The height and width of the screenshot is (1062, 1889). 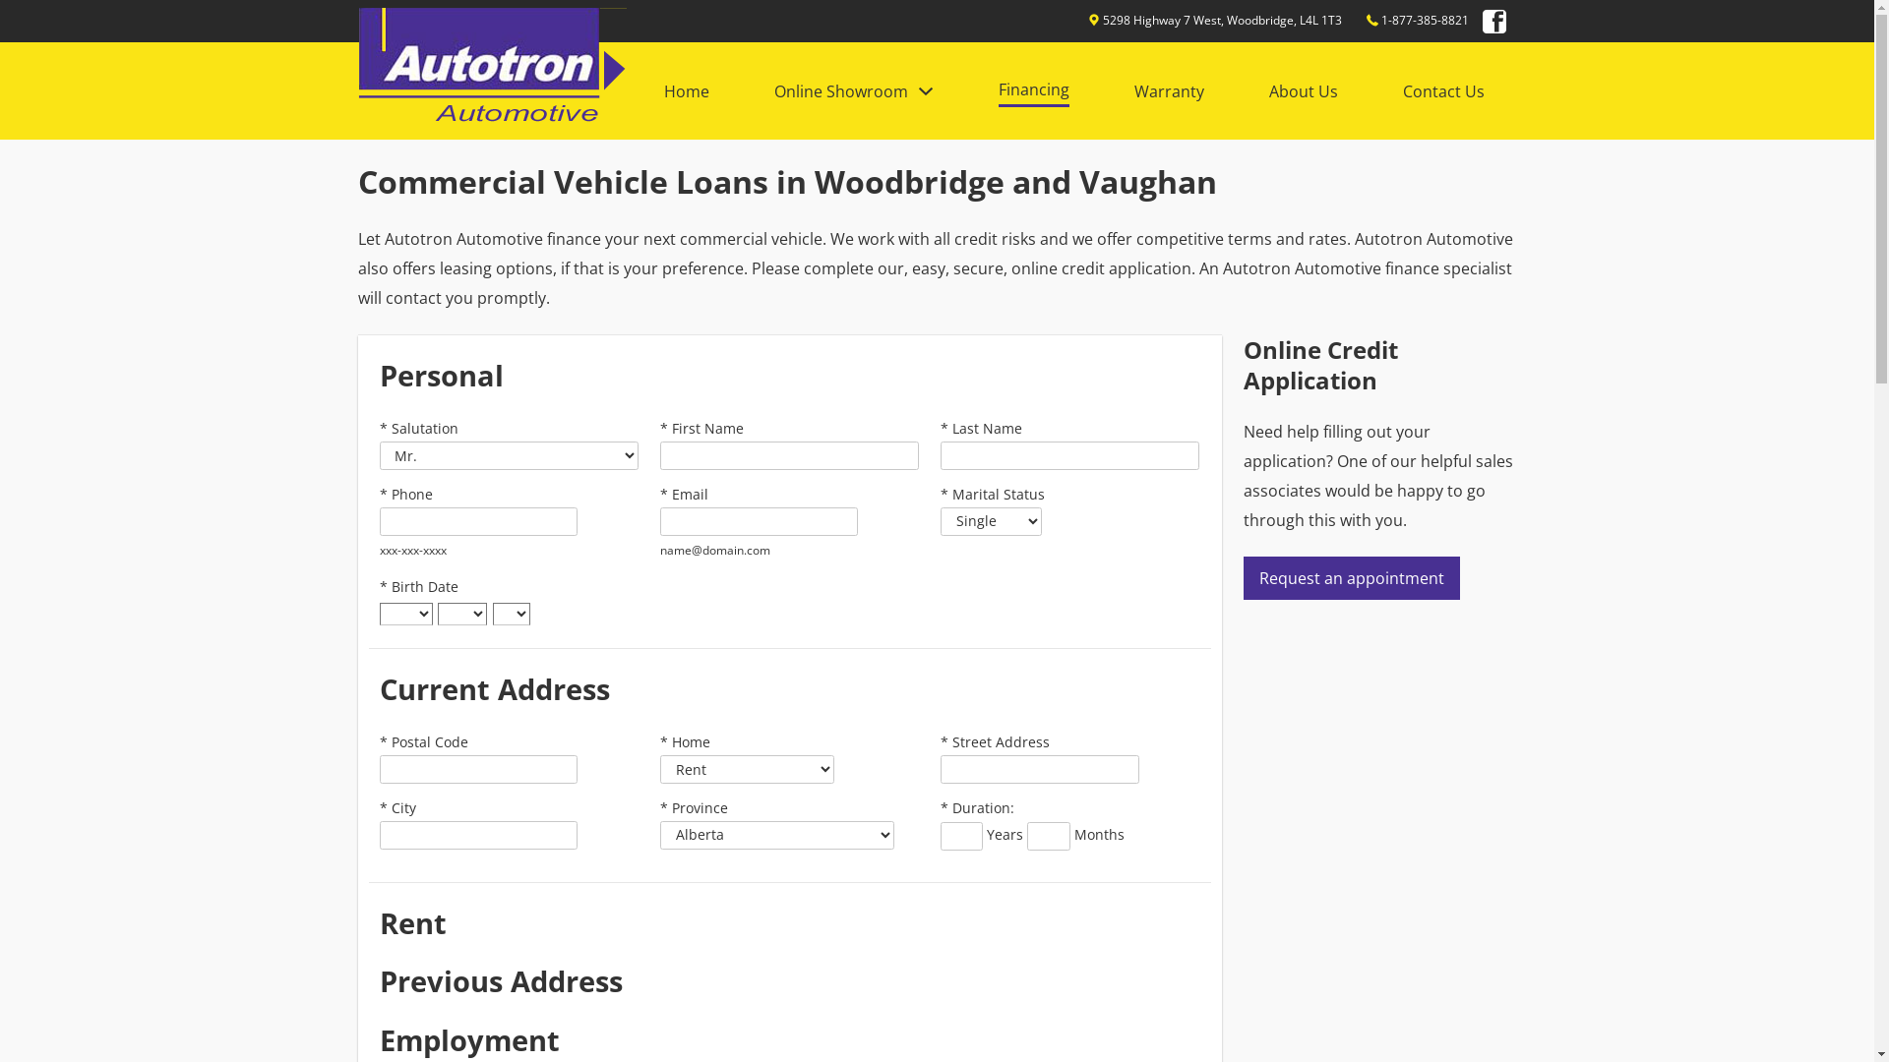 What do you see at coordinates (687, 91) in the screenshot?
I see `Home` at bounding box center [687, 91].